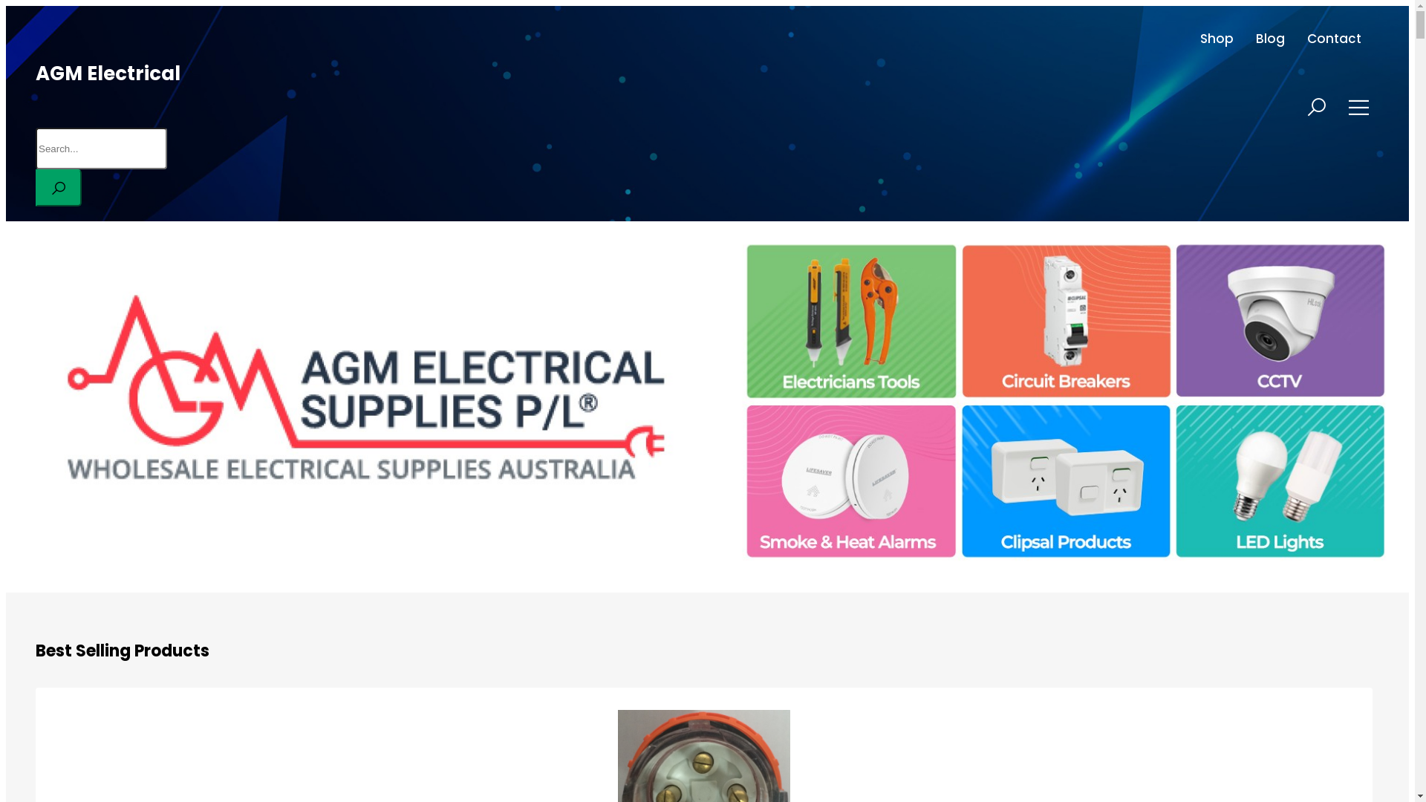 This screenshot has height=802, width=1426. What do you see at coordinates (1334, 39) in the screenshot?
I see `Contact` at bounding box center [1334, 39].